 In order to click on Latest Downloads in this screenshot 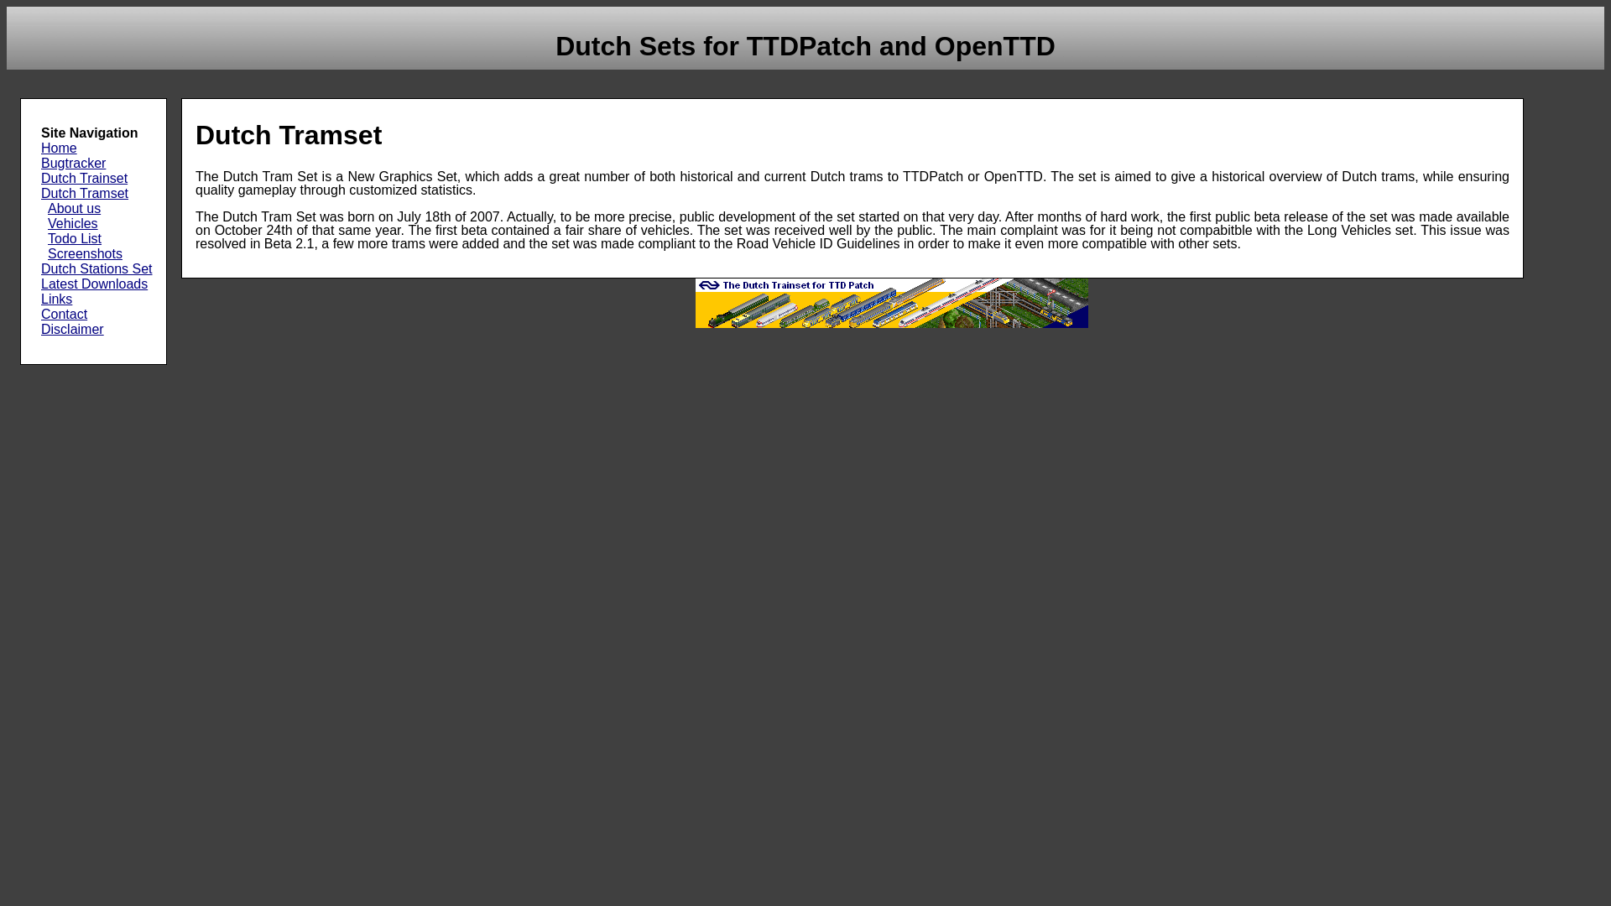, I will do `click(97, 284)`.